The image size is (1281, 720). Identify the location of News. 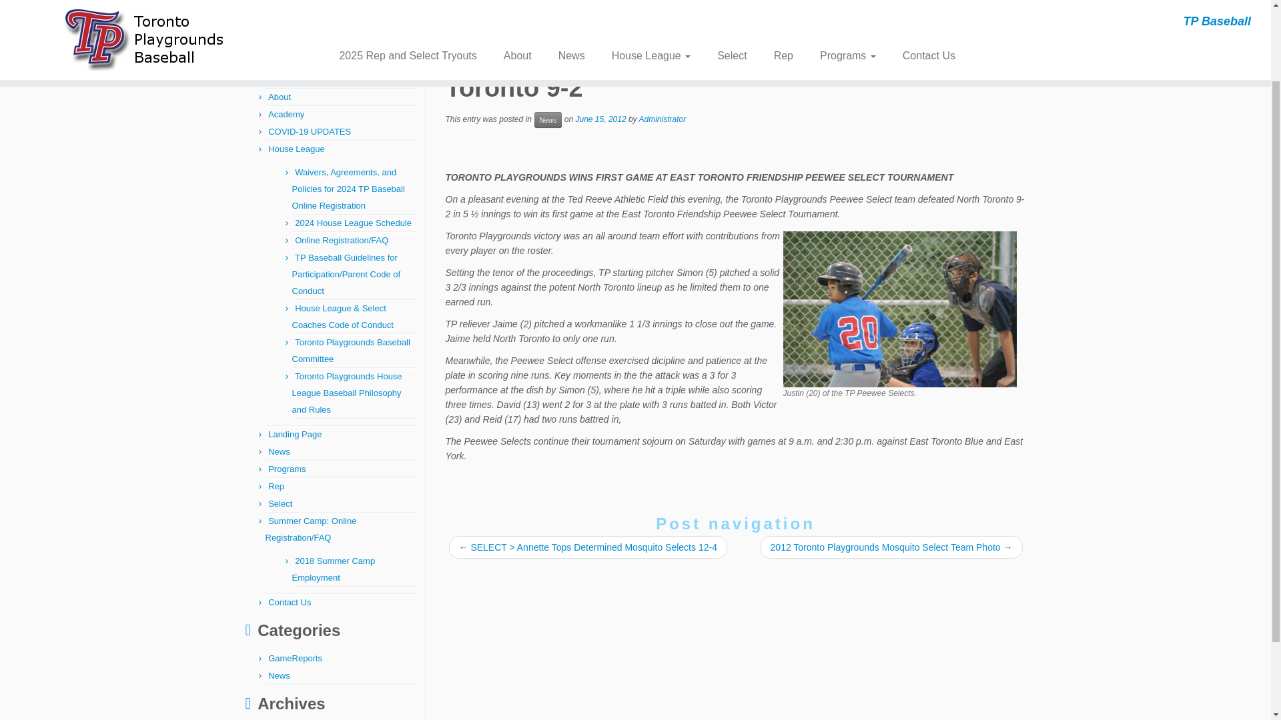
(326, 19).